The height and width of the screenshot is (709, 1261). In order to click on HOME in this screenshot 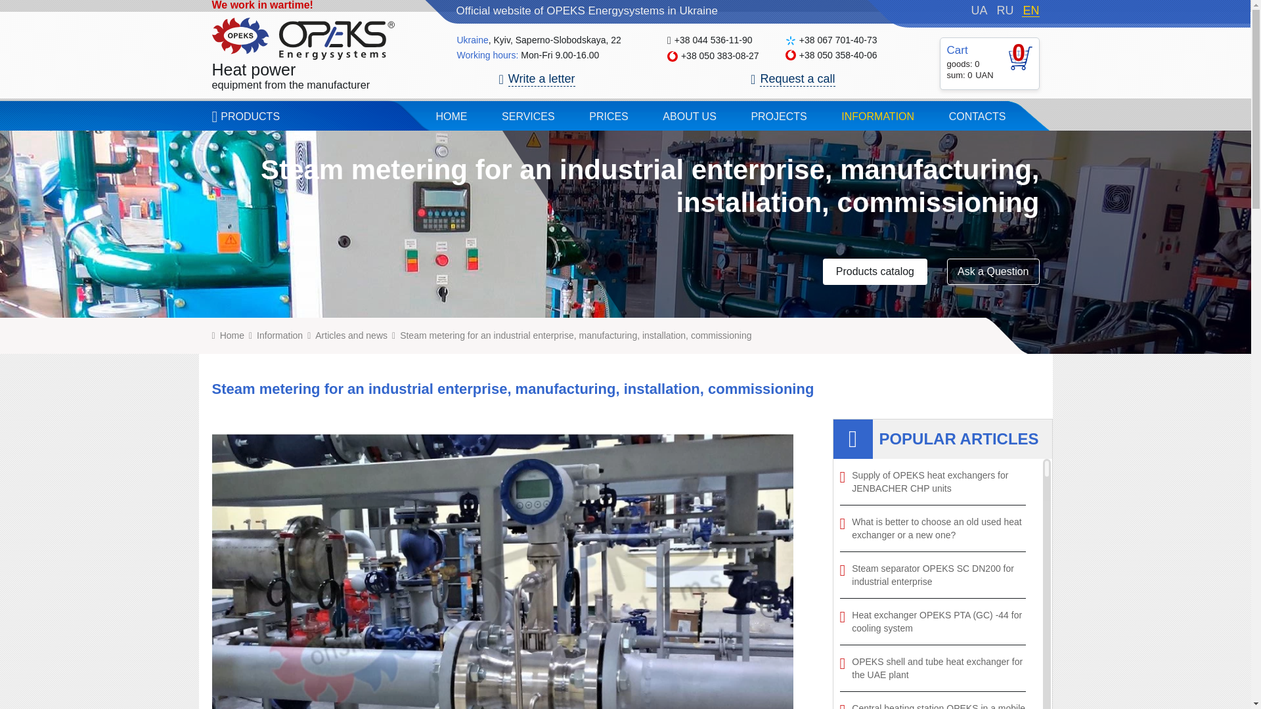, I will do `click(451, 116)`.